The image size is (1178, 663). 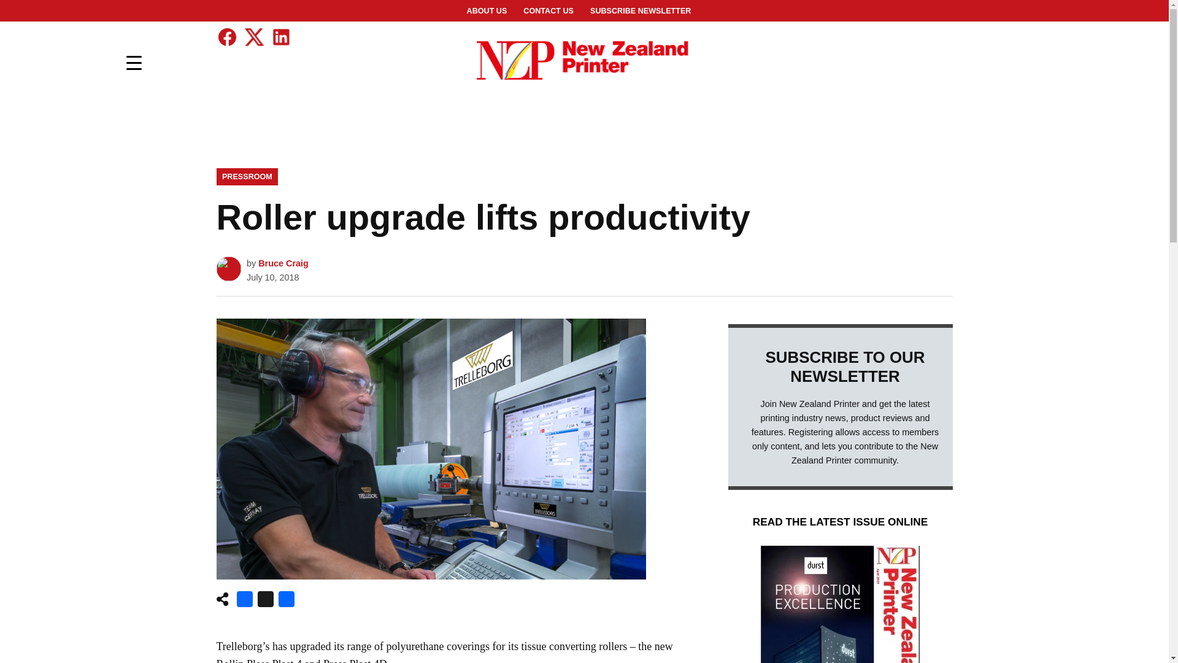 What do you see at coordinates (247, 177) in the screenshot?
I see `PRESSROOM` at bounding box center [247, 177].